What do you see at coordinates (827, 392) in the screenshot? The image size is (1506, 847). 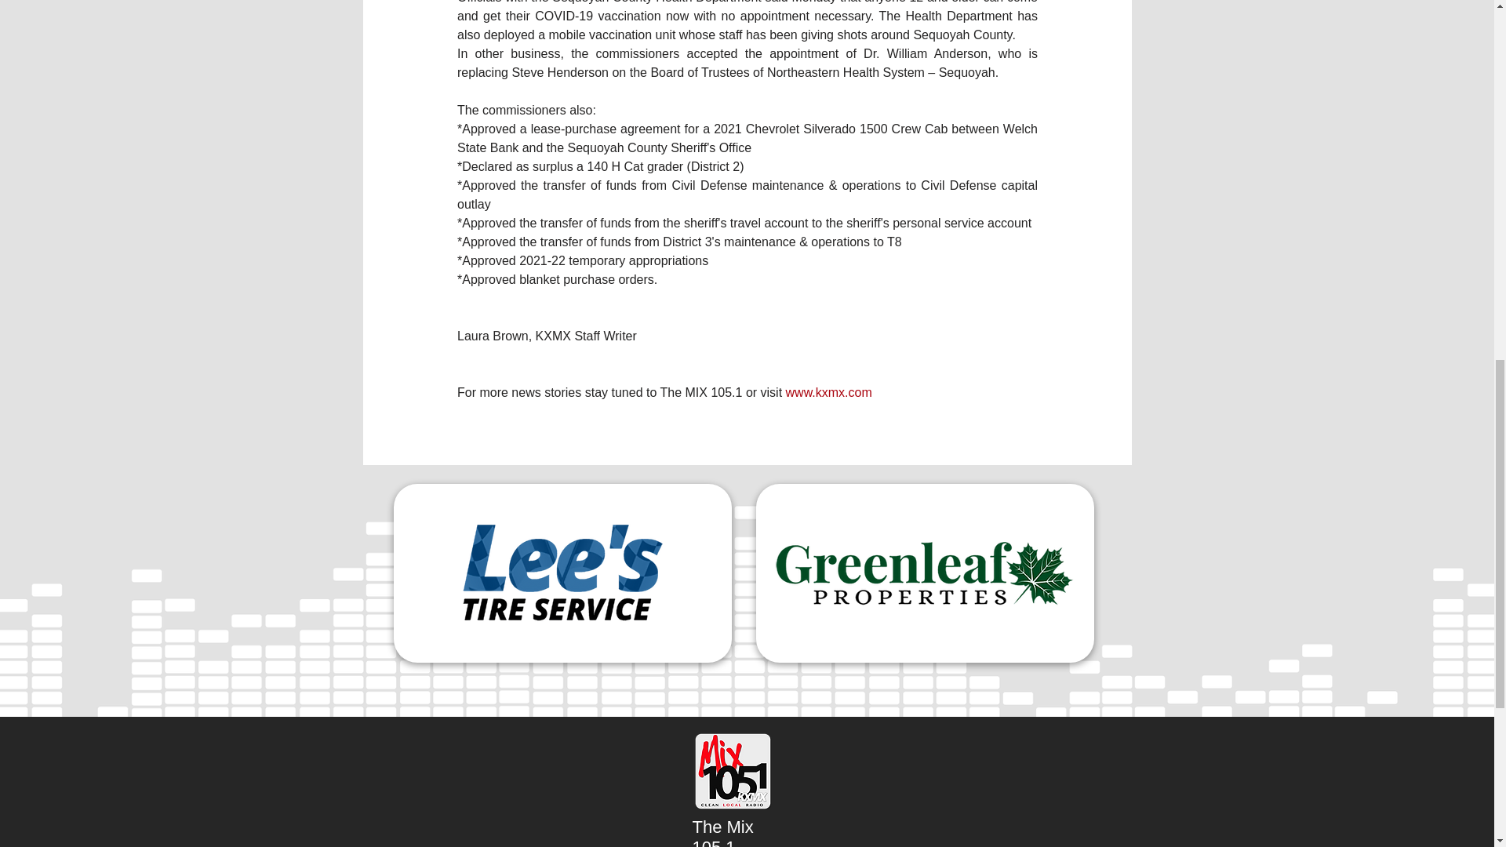 I see ` www.kxmx.com` at bounding box center [827, 392].